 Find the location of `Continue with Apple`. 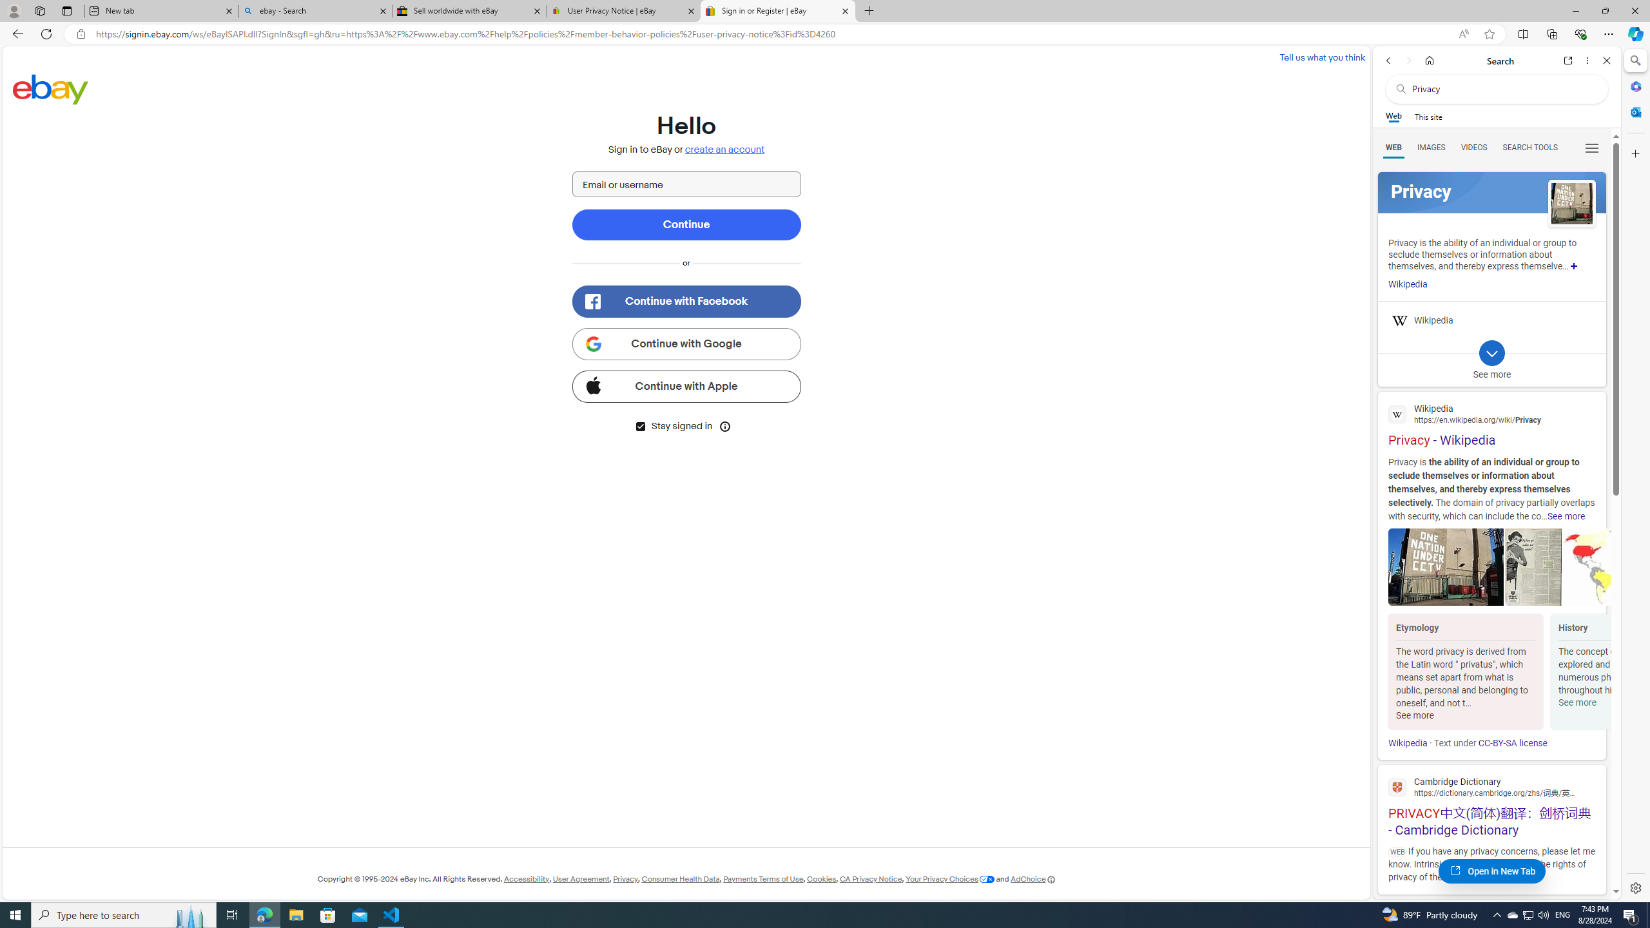

Continue with Apple is located at coordinates (686, 386).